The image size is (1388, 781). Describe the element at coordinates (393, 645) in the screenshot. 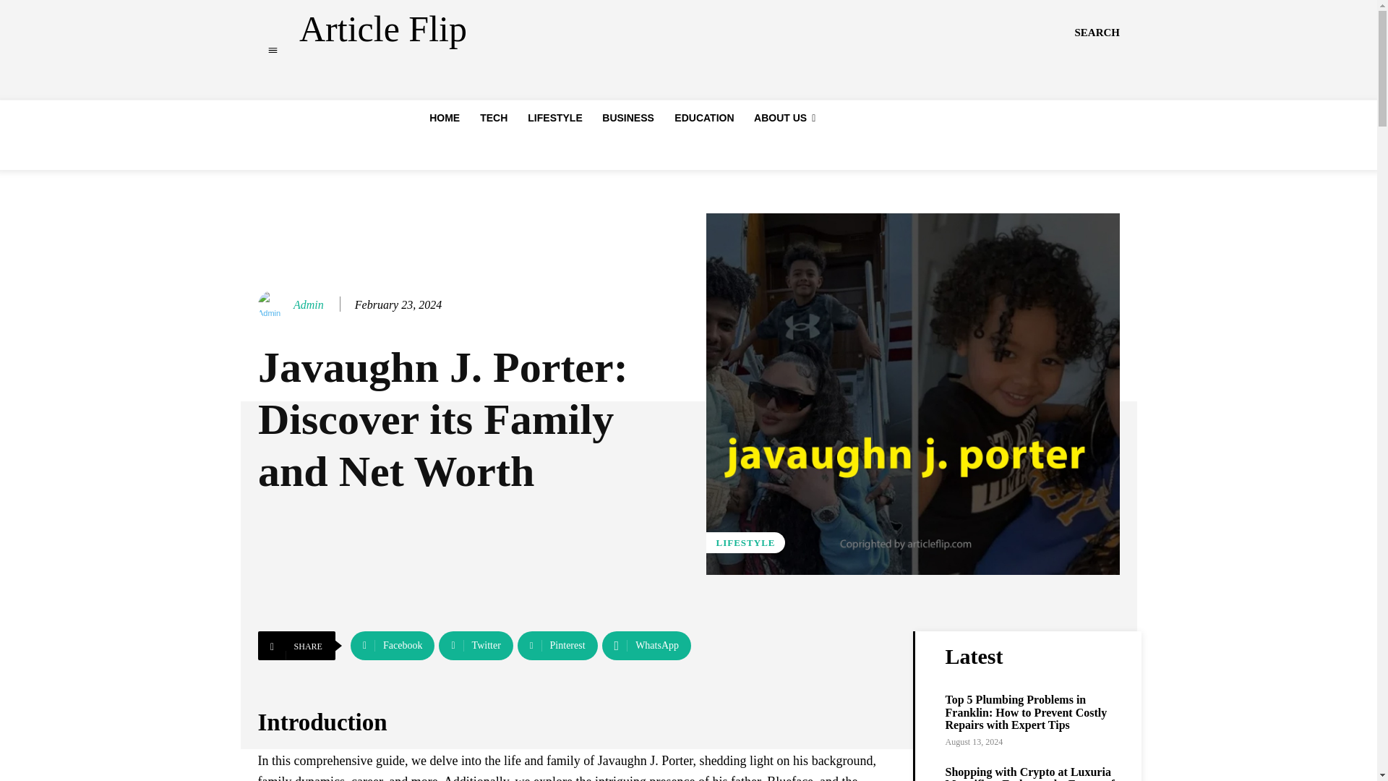

I see `Facebook` at that location.